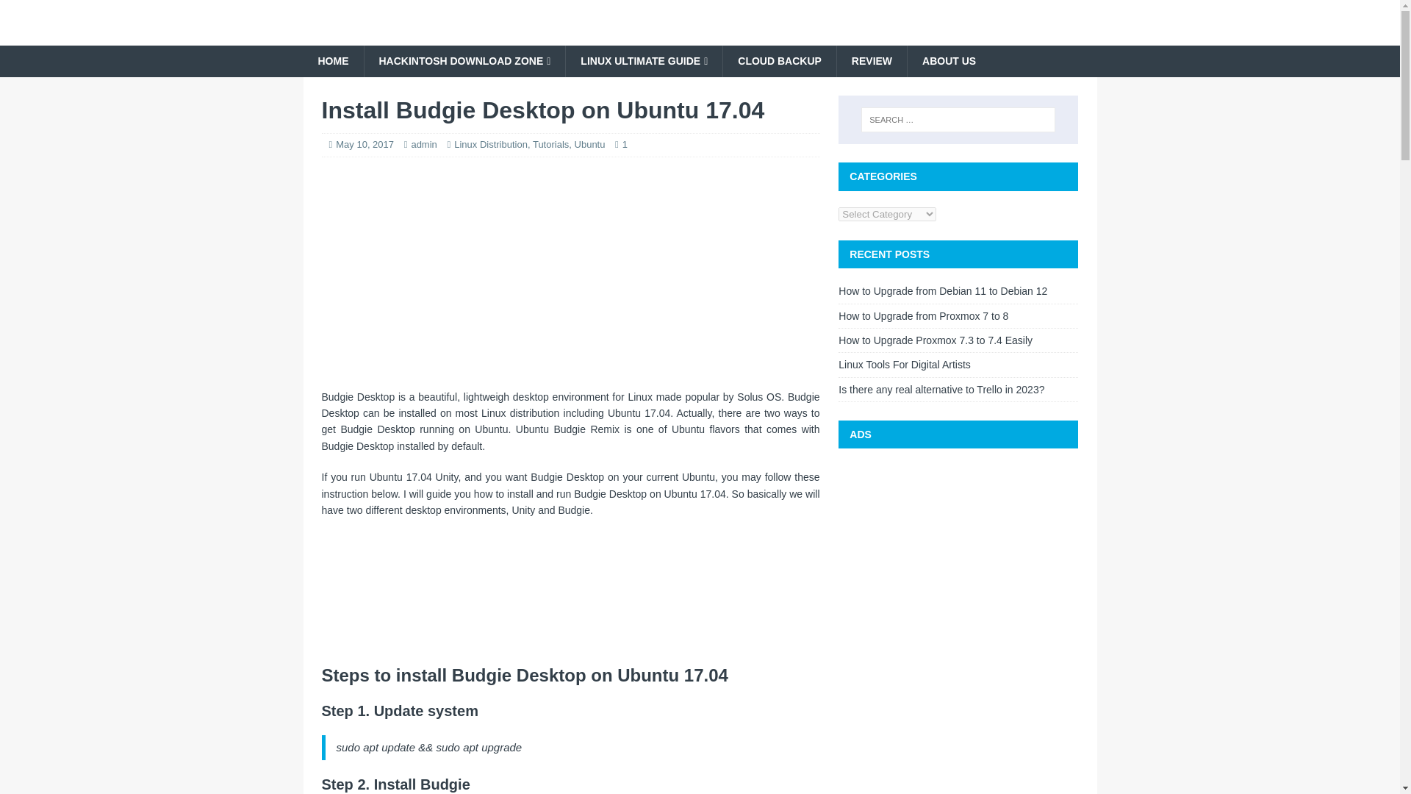  Describe the element at coordinates (589, 144) in the screenshot. I see `Ubuntu` at that location.